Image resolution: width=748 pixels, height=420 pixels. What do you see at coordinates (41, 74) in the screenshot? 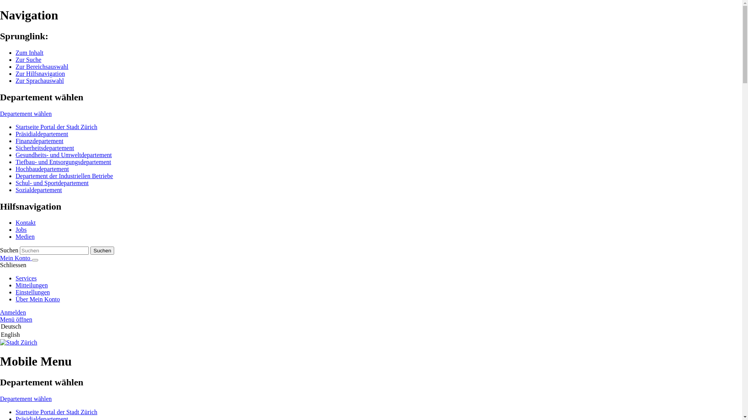
I see `Zur Hilfsnavigation` at bounding box center [41, 74].